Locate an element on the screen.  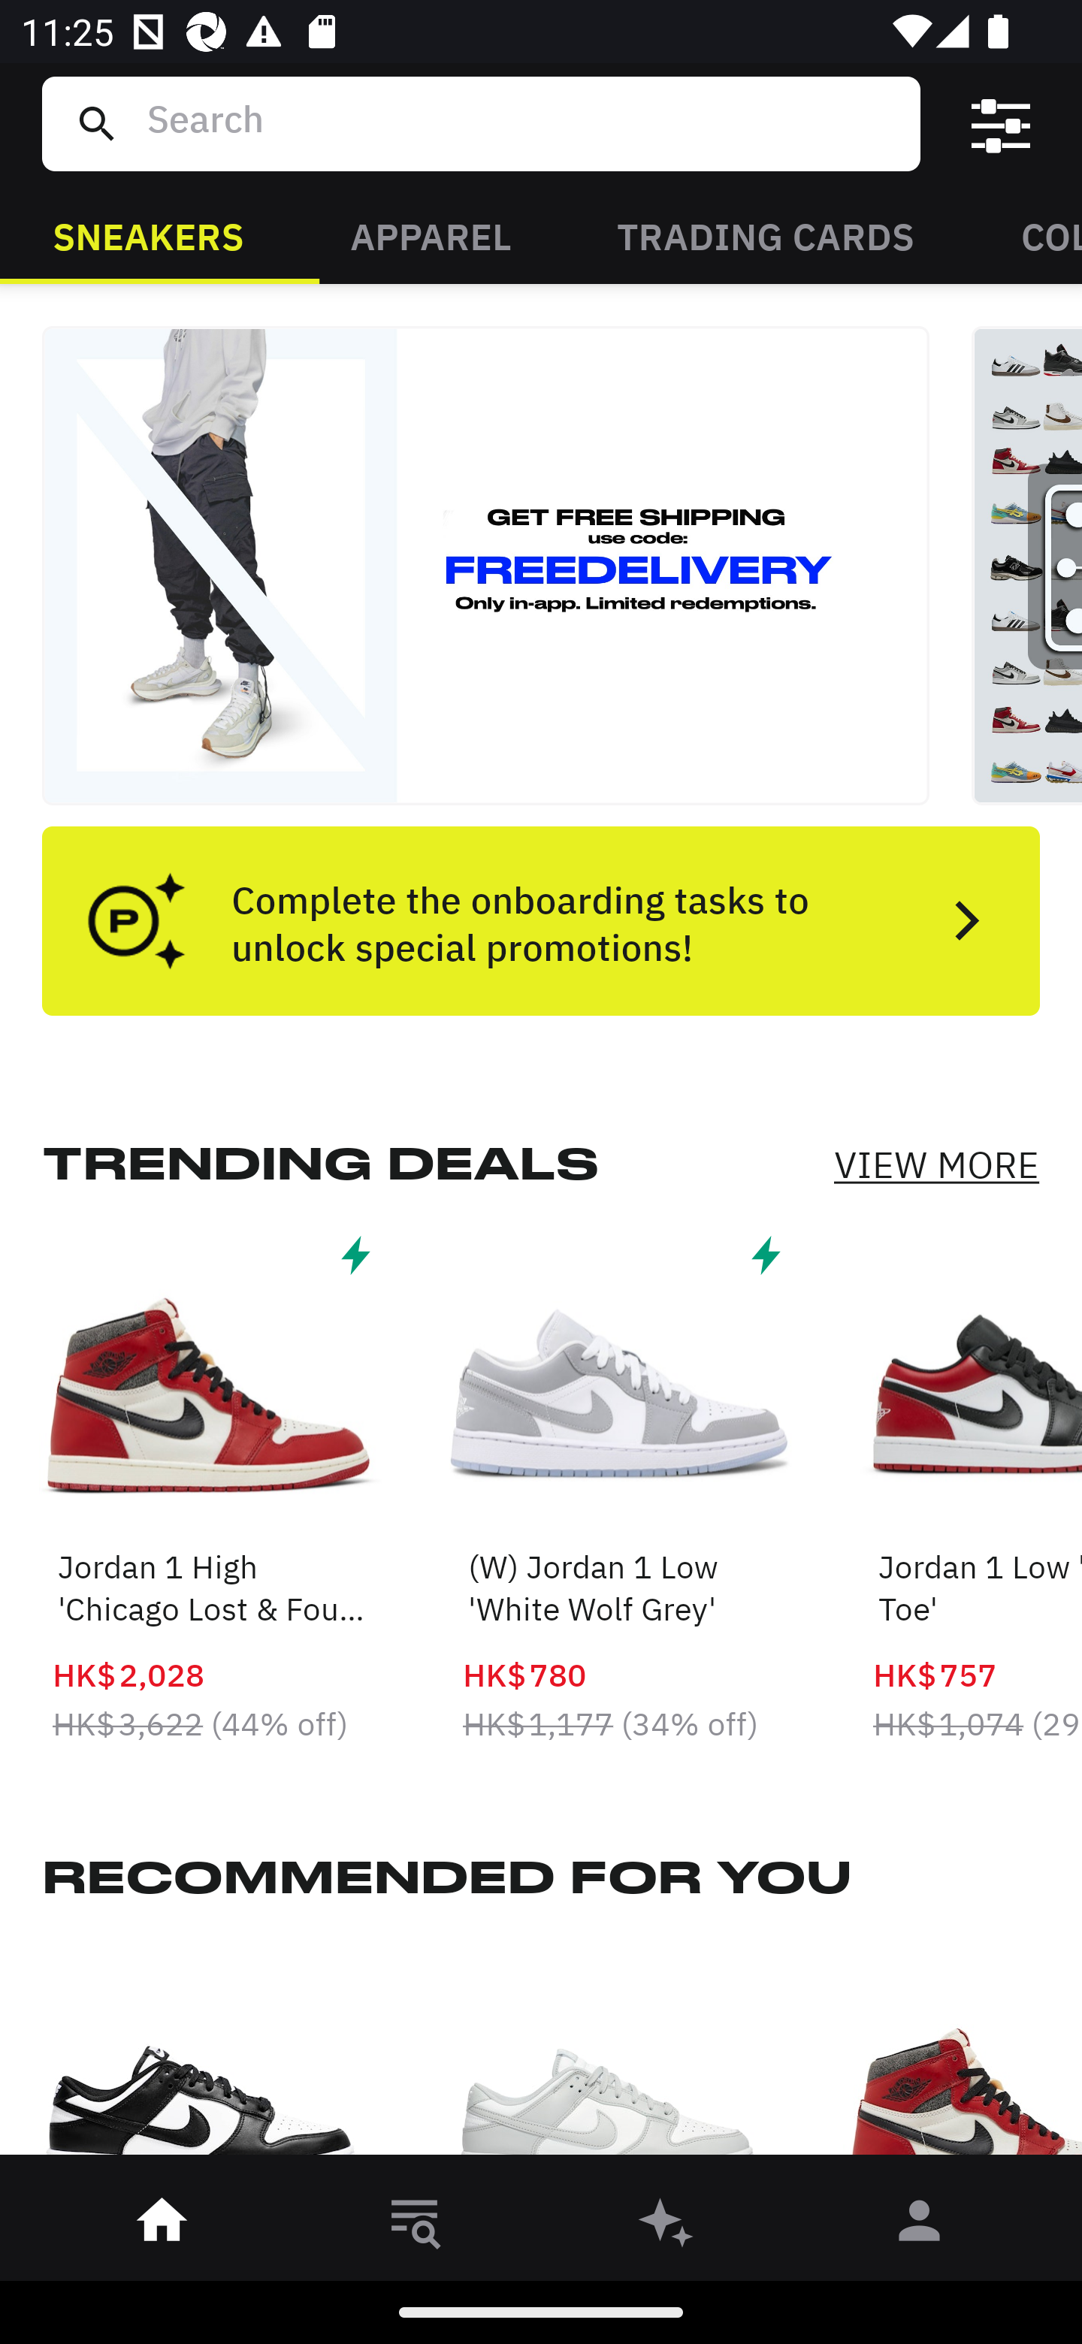
VIEW MORE is located at coordinates (936, 1164).